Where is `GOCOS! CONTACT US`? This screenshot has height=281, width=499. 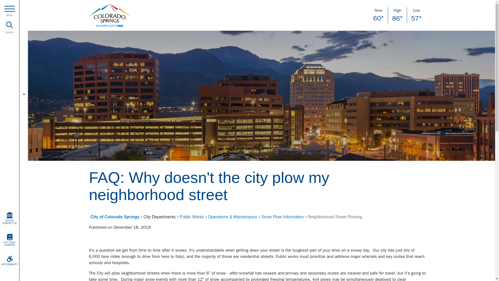
GOCOS! CONTACT US is located at coordinates (10, 218).